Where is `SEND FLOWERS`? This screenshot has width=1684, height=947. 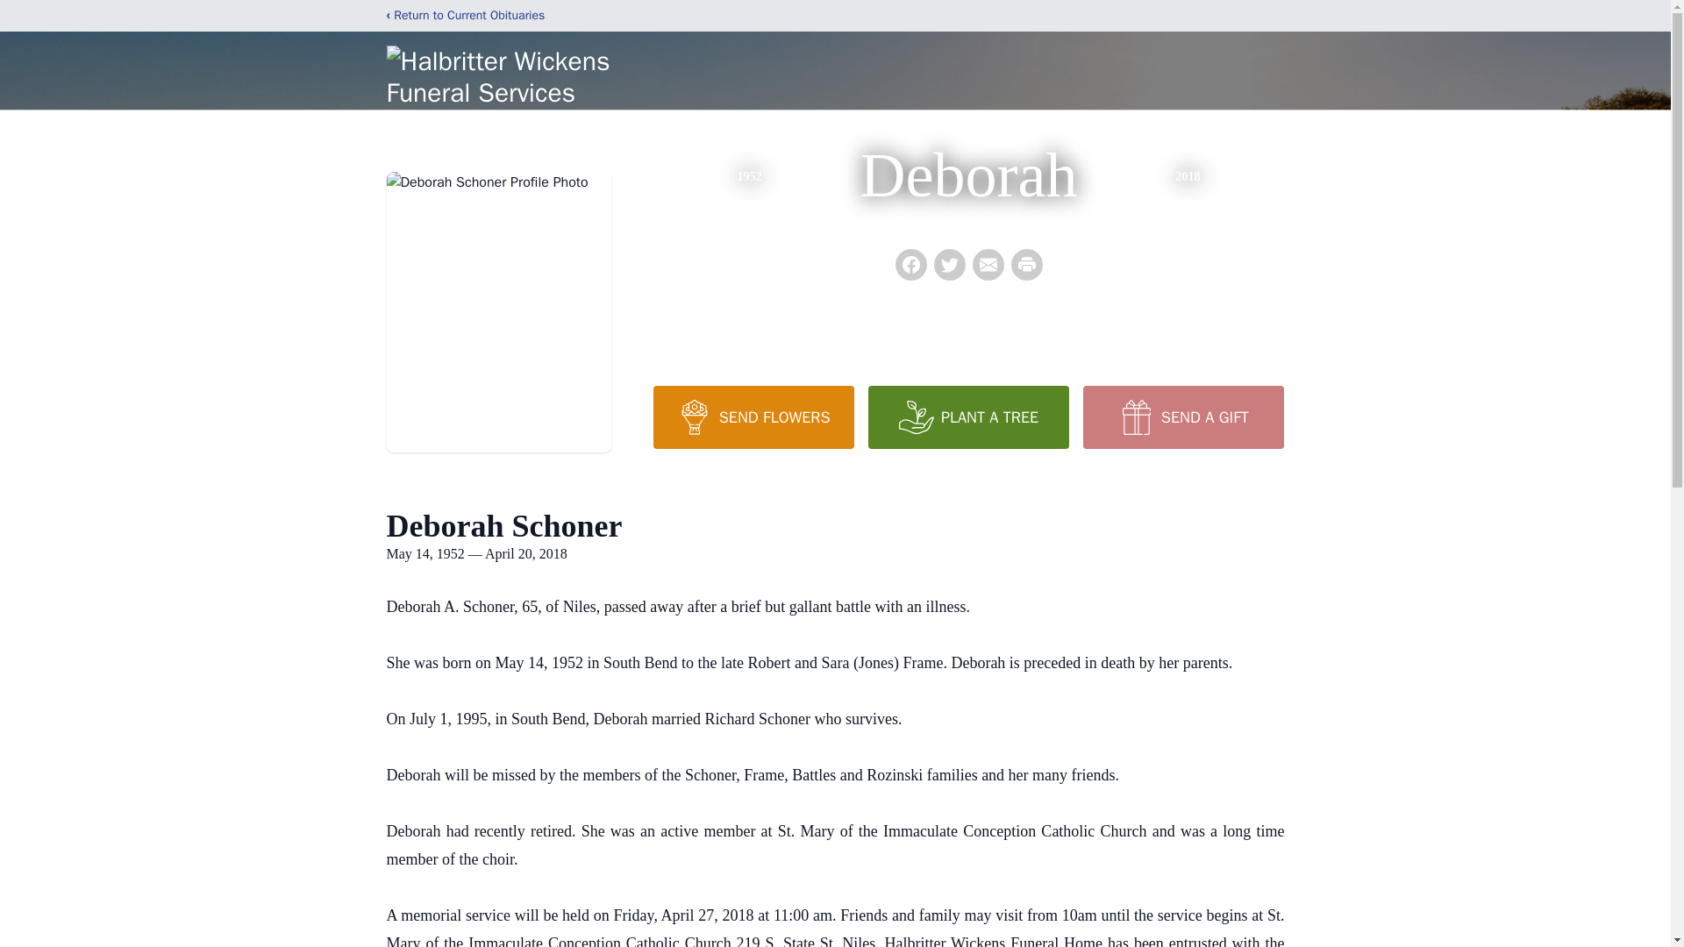 SEND FLOWERS is located at coordinates (753, 417).